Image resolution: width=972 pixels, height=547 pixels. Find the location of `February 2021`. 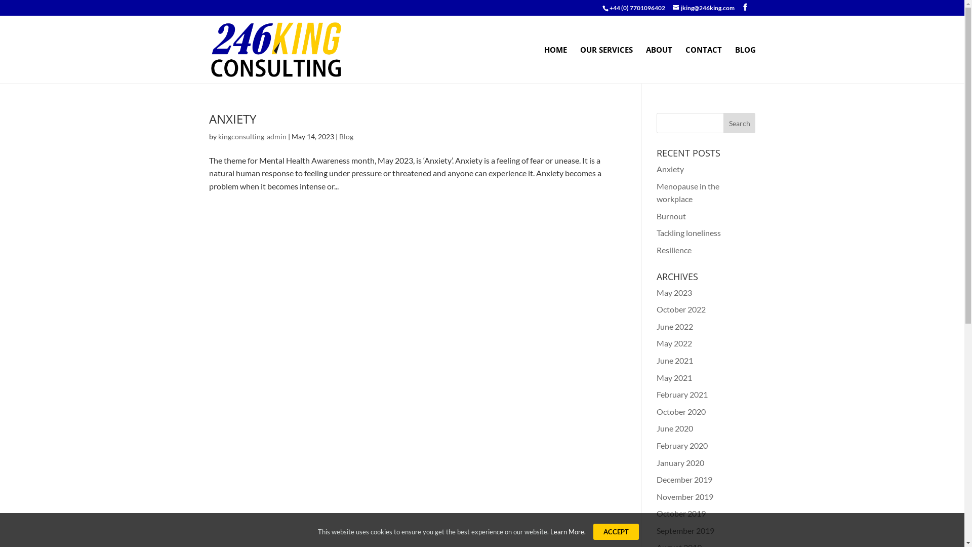

February 2021 is located at coordinates (682, 394).